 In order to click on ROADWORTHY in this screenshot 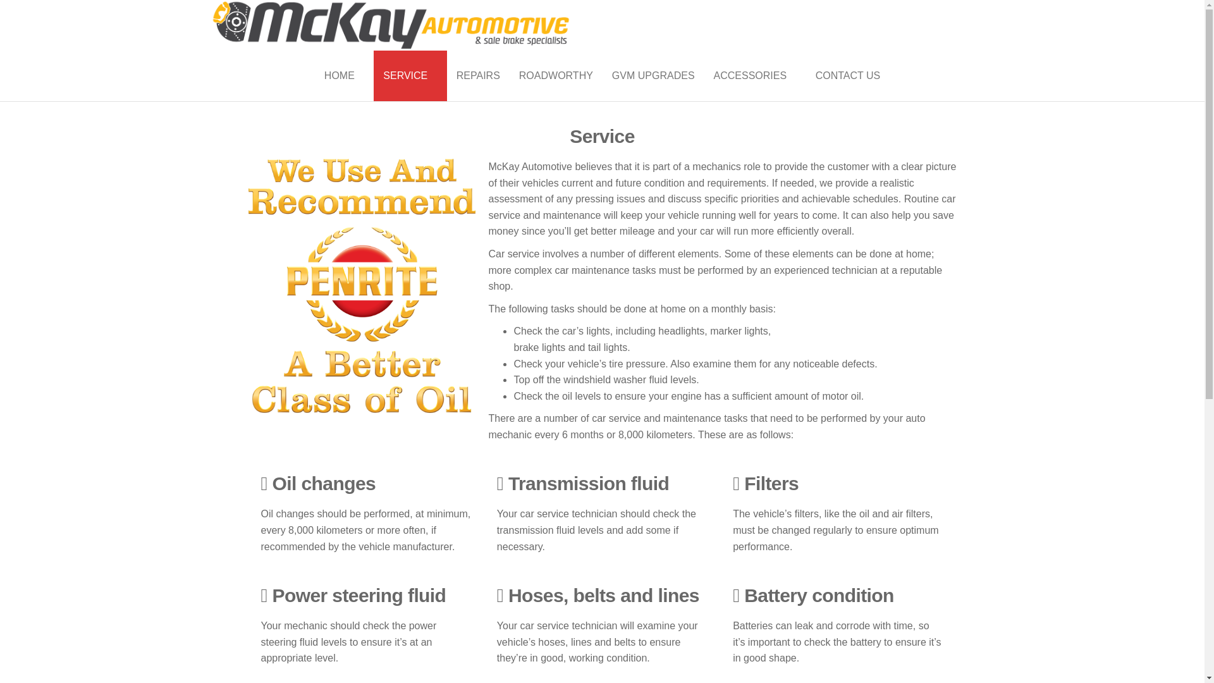, I will do `click(556, 76)`.